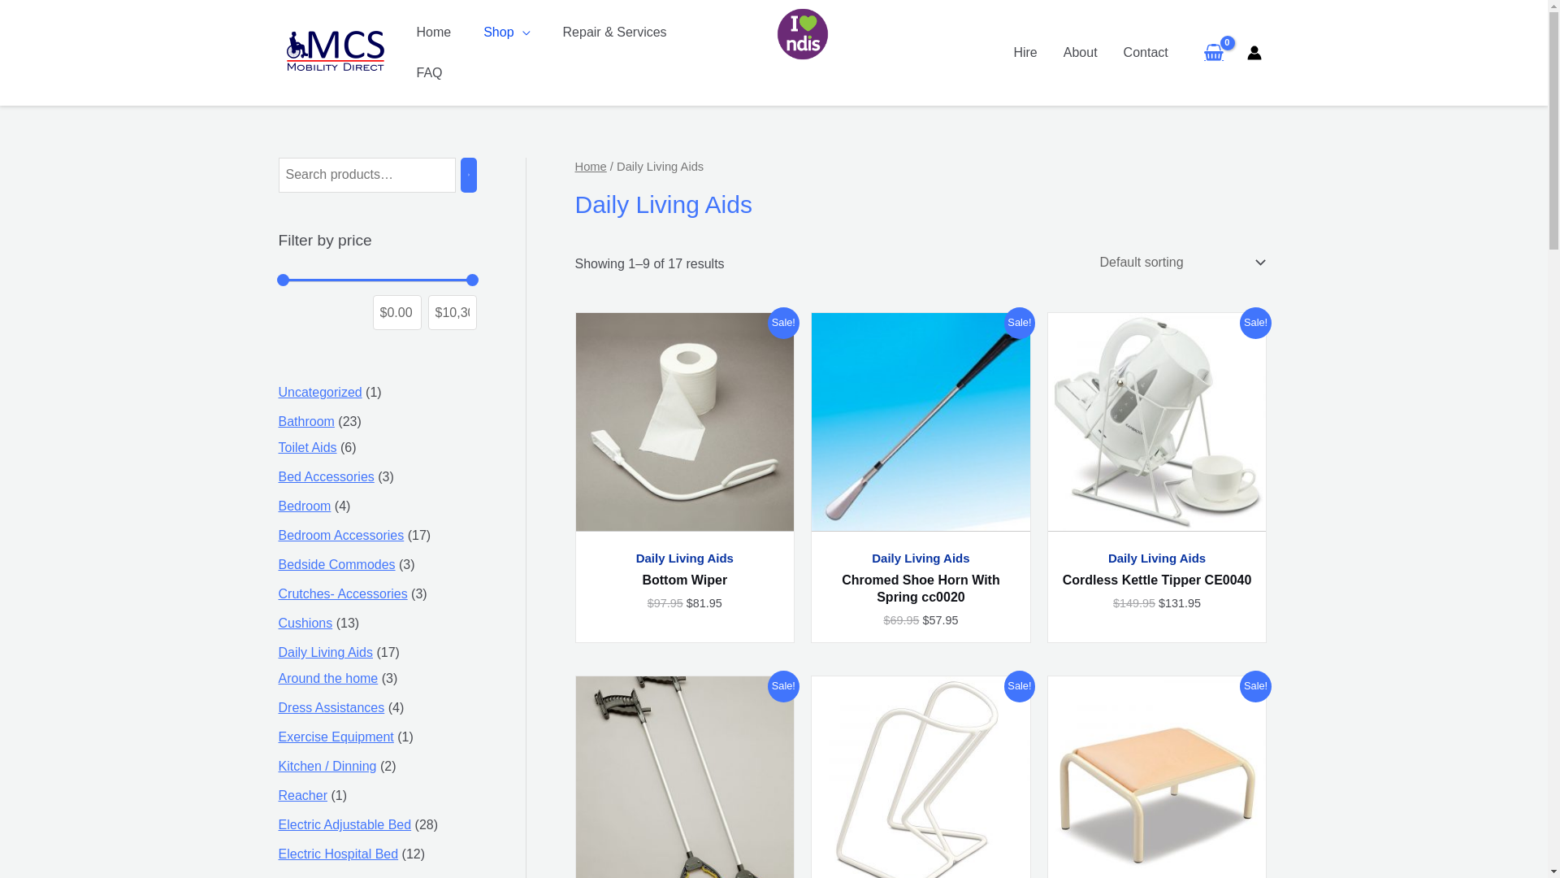 The height and width of the screenshot is (878, 1560). Describe the element at coordinates (684, 580) in the screenshot. I see `Bottom Wiper` at that location.